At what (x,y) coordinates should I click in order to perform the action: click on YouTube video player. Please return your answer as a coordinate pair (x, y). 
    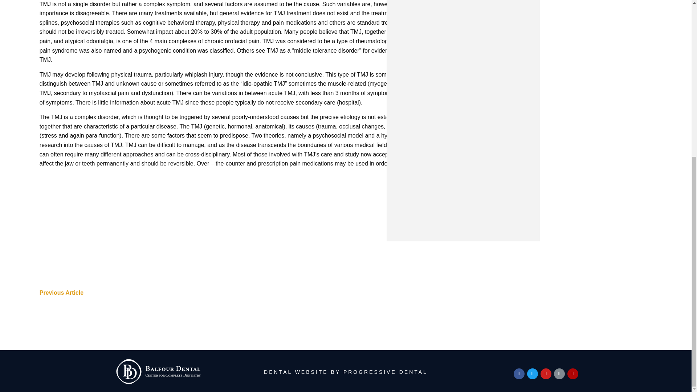
    Looking at the image, I should click on (272, 258).